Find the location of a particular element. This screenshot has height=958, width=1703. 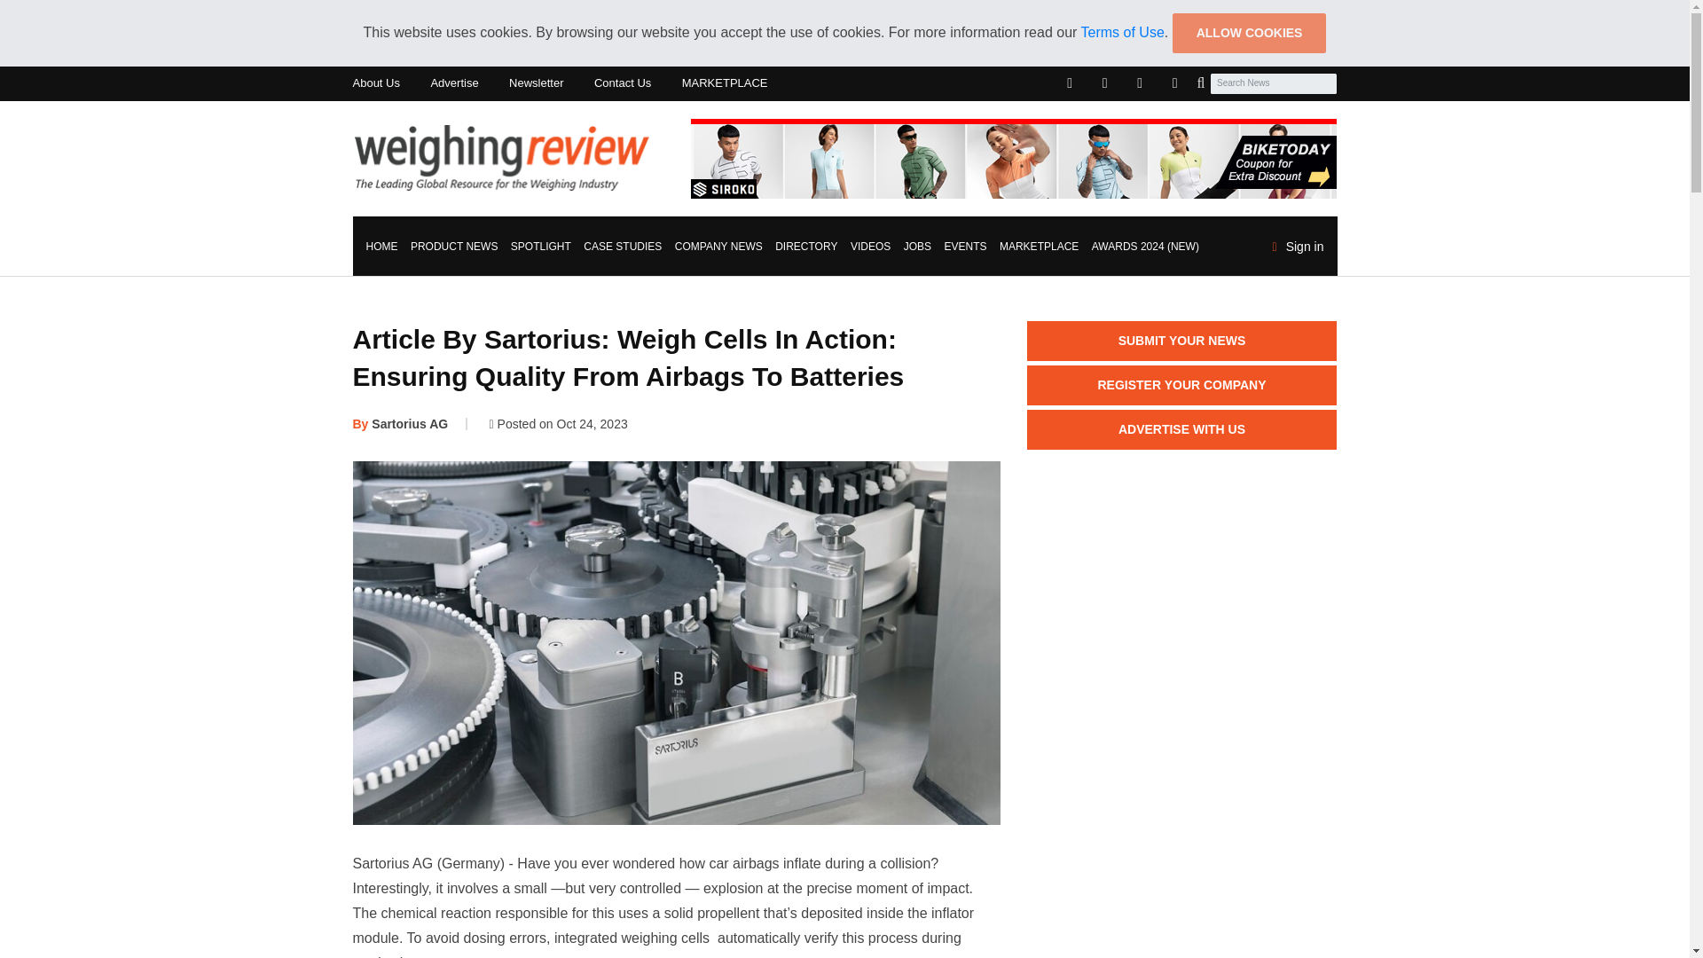

twitter is located at coordinates (1105, 83).